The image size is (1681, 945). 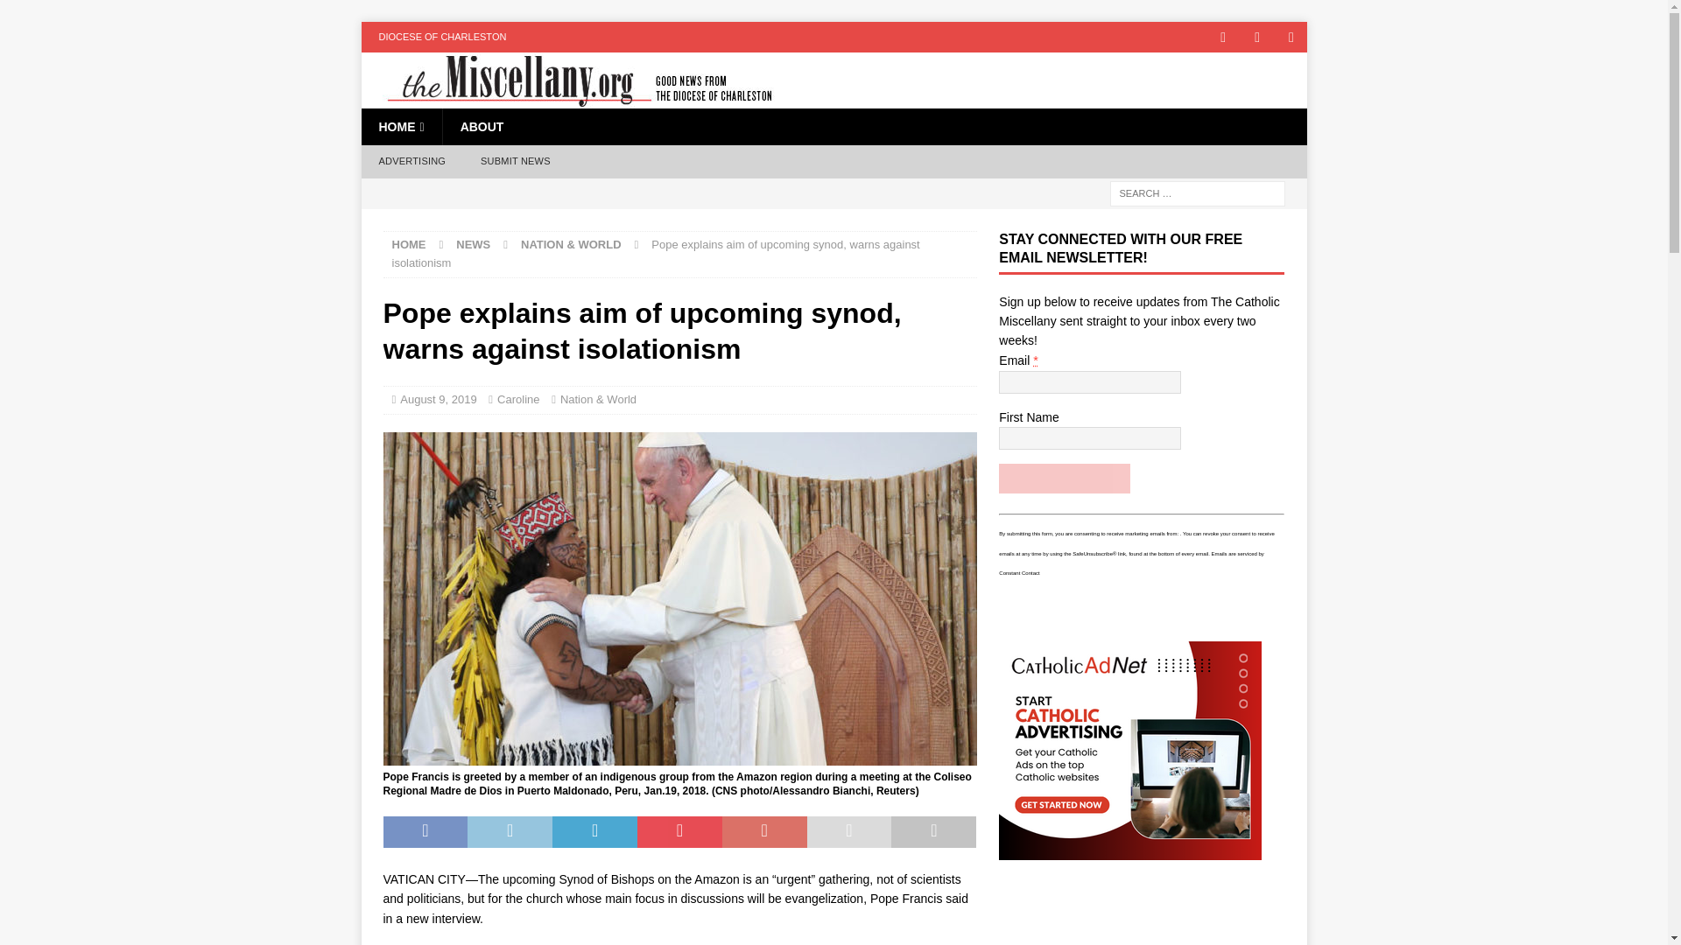 What do you see at coordinates (409, 245) in the screenshot?
I see `HOME` at bounding box center [409, 245].